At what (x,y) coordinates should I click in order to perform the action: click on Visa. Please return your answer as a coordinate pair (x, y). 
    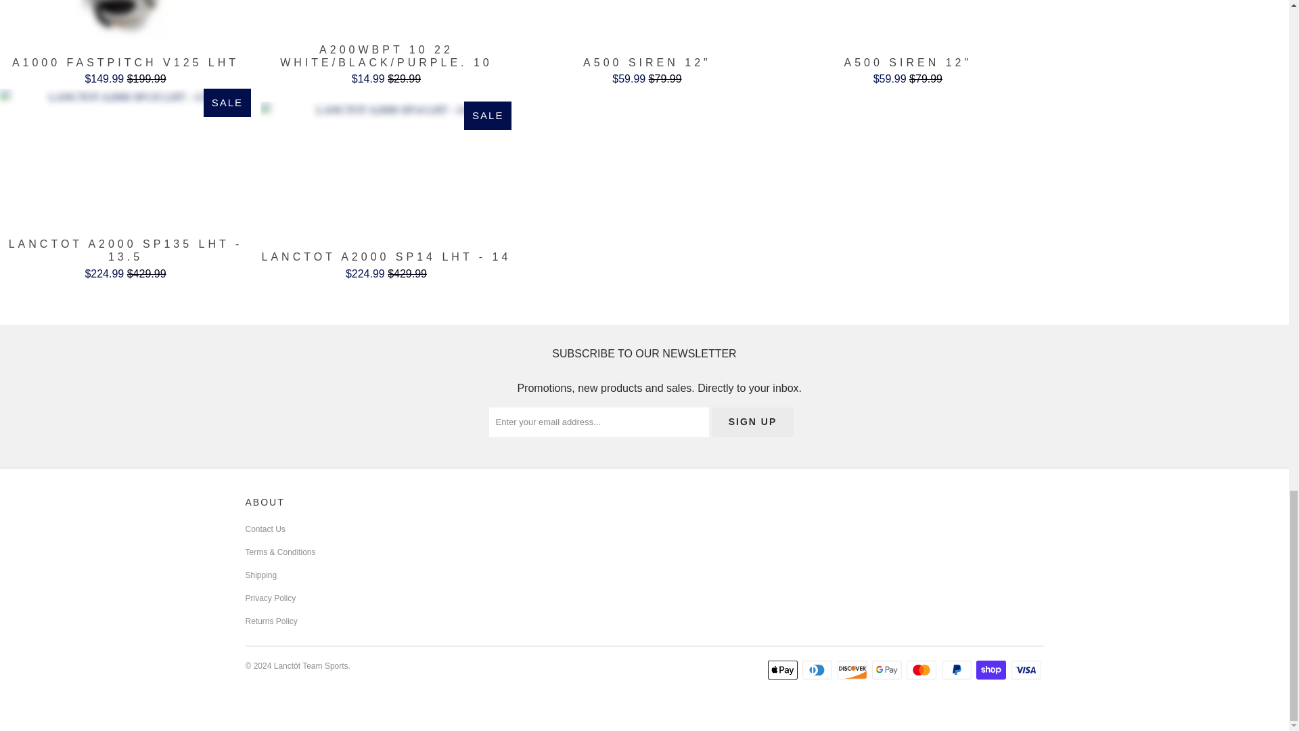
    Looking at the image, I should click on (1026, 670).